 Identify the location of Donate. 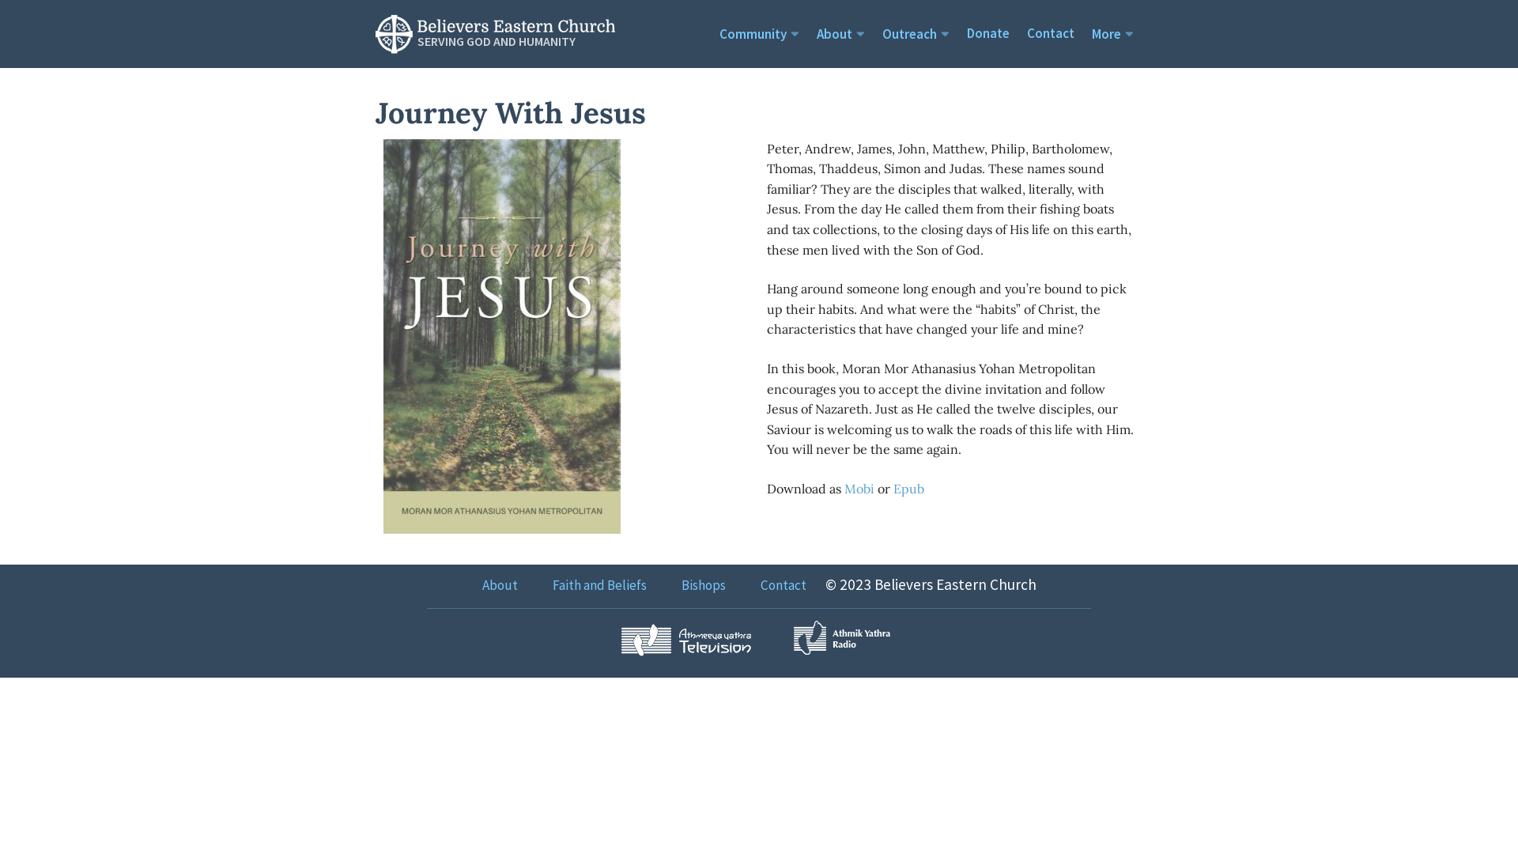
(988, 33).